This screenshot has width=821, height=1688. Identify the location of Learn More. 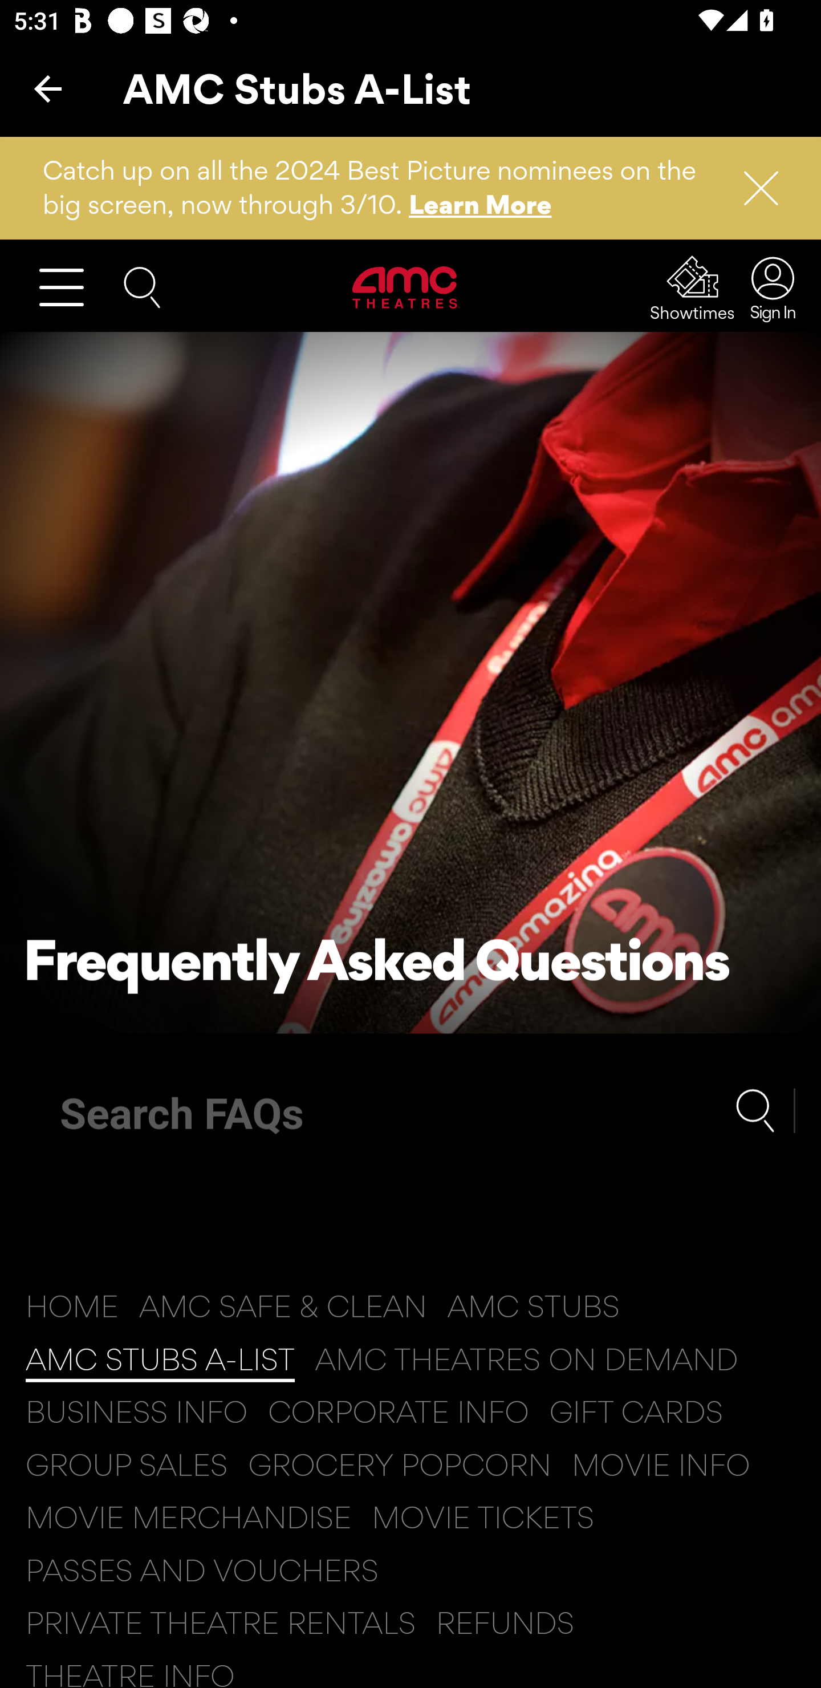
(481, 204).